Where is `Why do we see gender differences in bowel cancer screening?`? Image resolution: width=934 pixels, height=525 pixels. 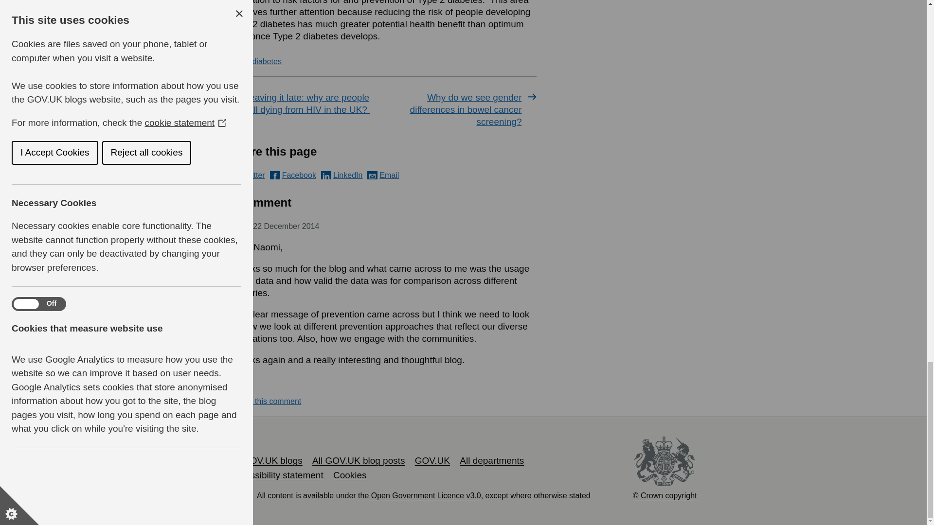
Why do we see gender differences in bowel cancer screening? is located at coordinates (461, 109).